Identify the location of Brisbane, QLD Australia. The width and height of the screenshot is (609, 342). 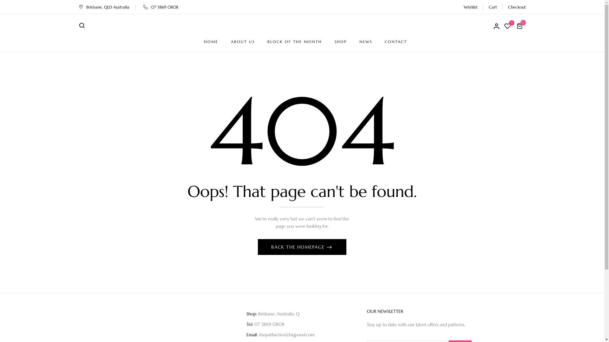
(104, 7).